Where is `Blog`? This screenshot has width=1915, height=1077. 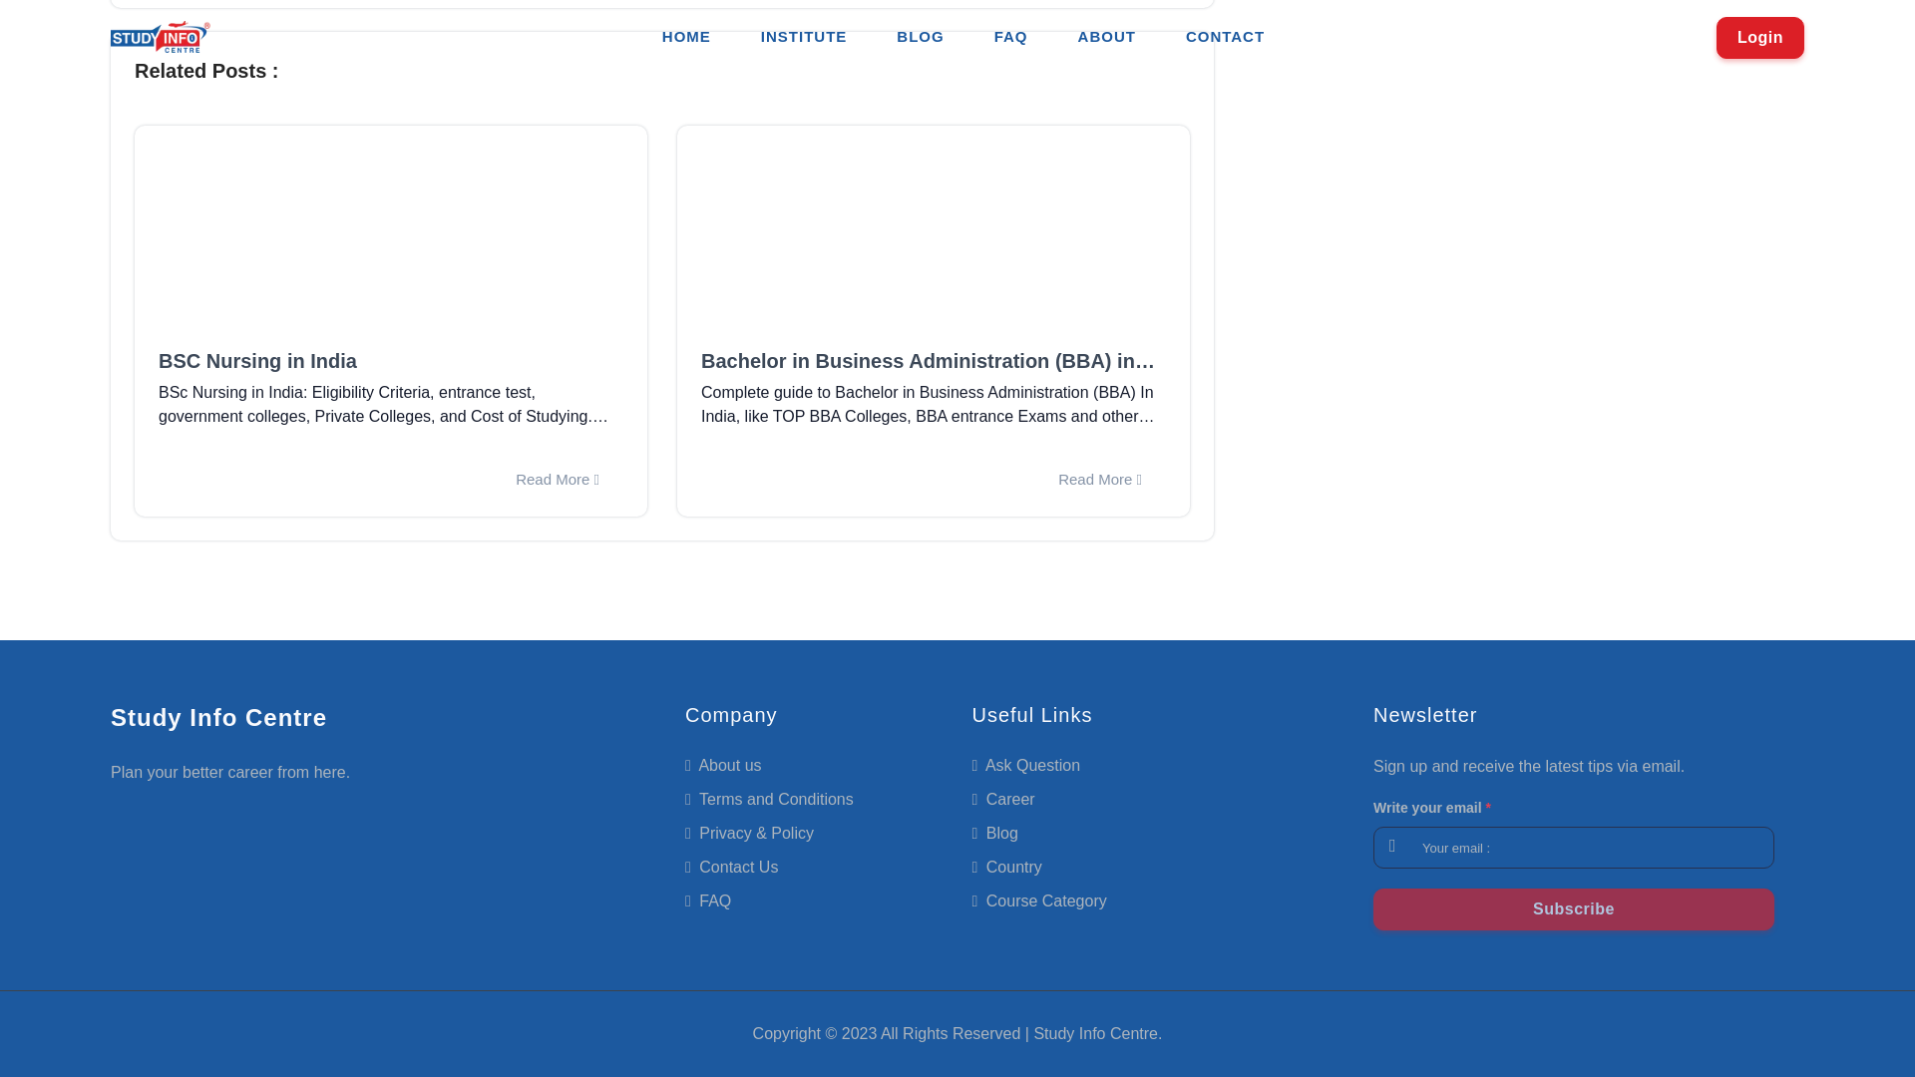 Blog is located at coordinates (993, 833).